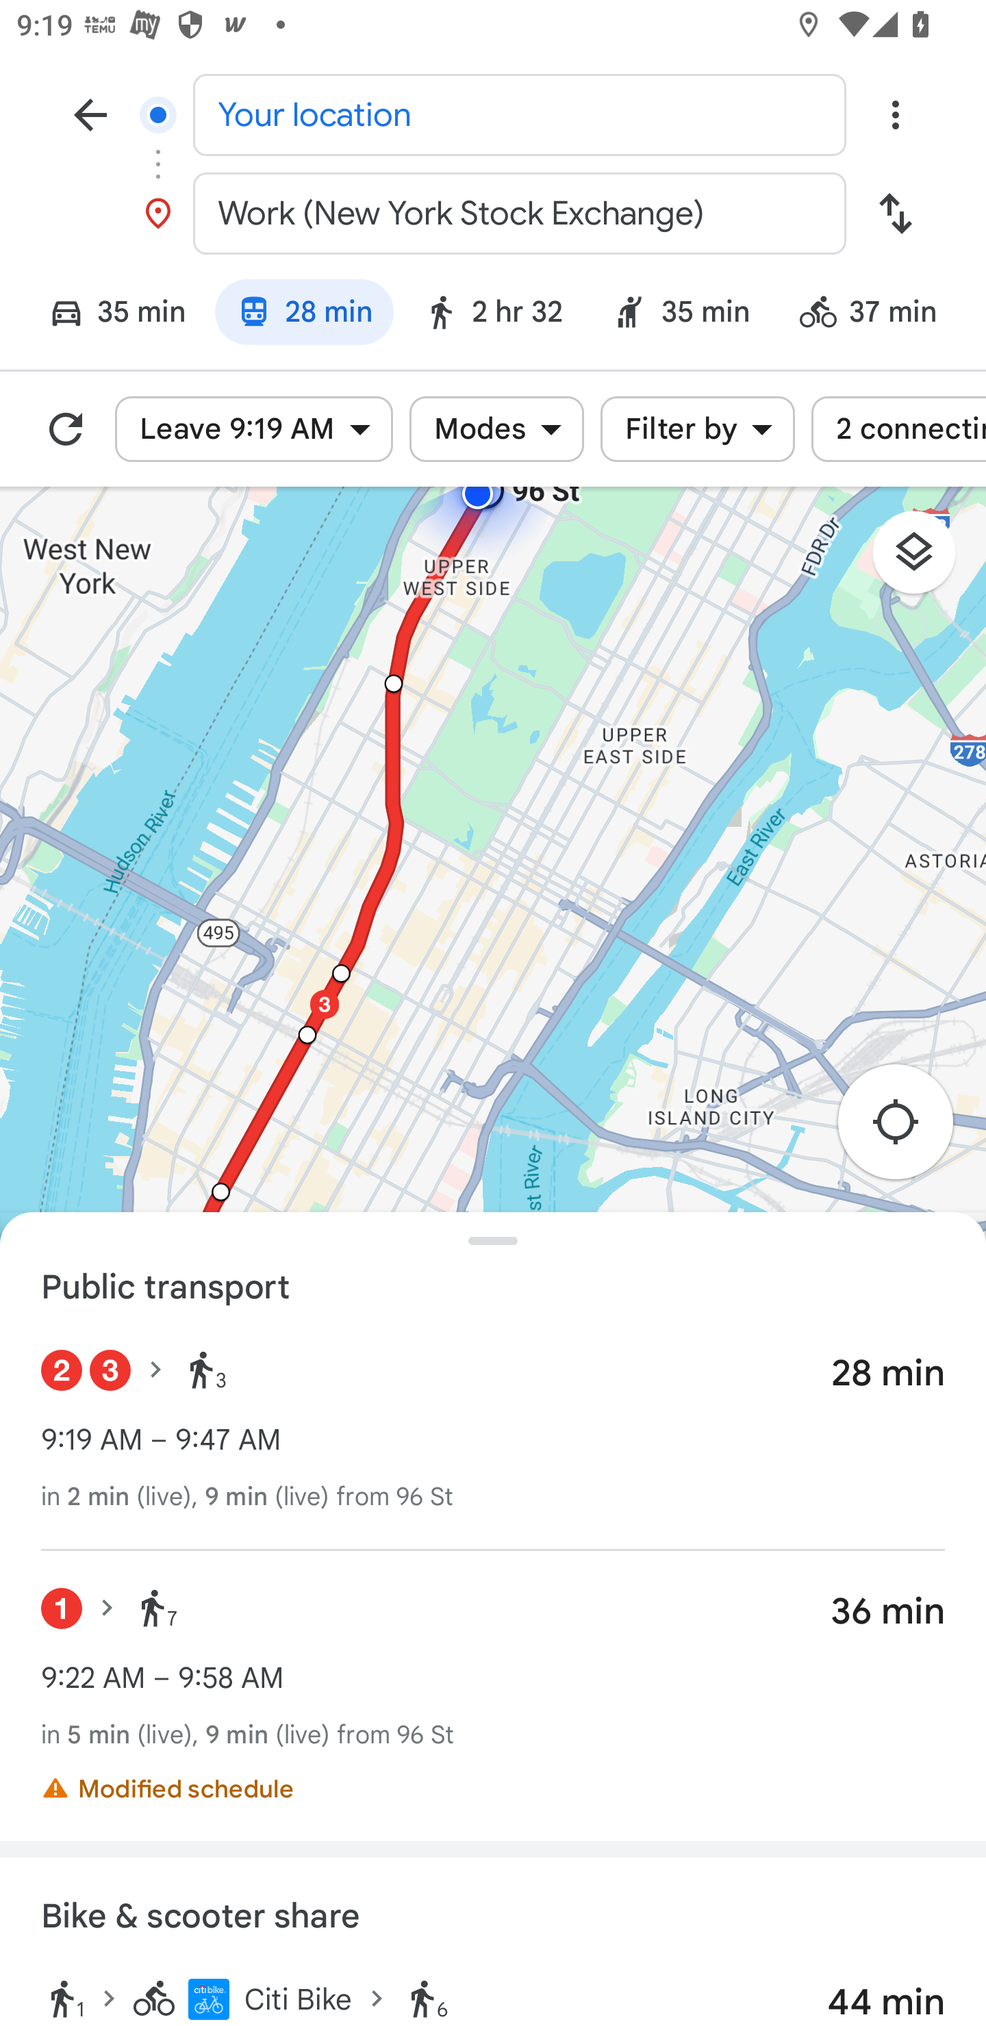 This screenshot has width=986, height=2026. Describe the element at coordinates (895, 114) in the screenshot. I see `Overflow menu` at that location.